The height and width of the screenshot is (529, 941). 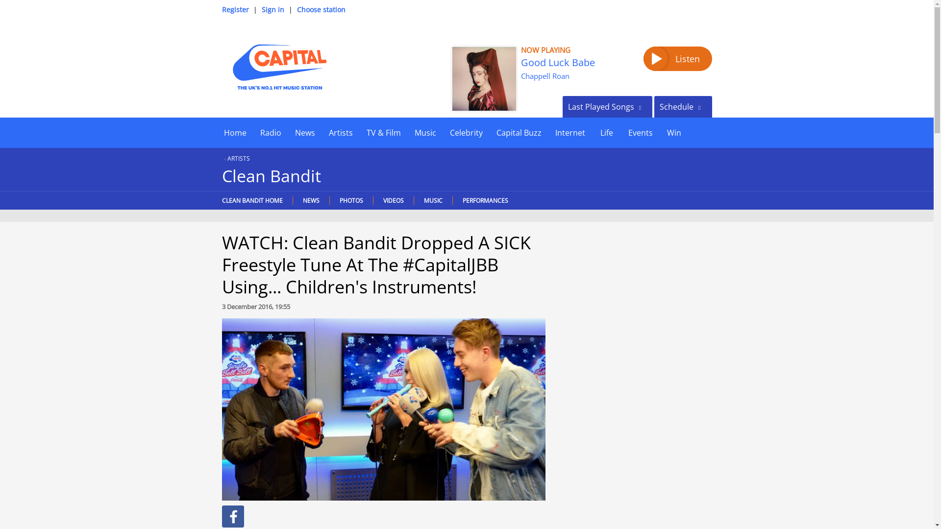 What do you see at coordinates (466, 132) in the screenshot?
I see `Celebrity` at bounding box center [466, 132].